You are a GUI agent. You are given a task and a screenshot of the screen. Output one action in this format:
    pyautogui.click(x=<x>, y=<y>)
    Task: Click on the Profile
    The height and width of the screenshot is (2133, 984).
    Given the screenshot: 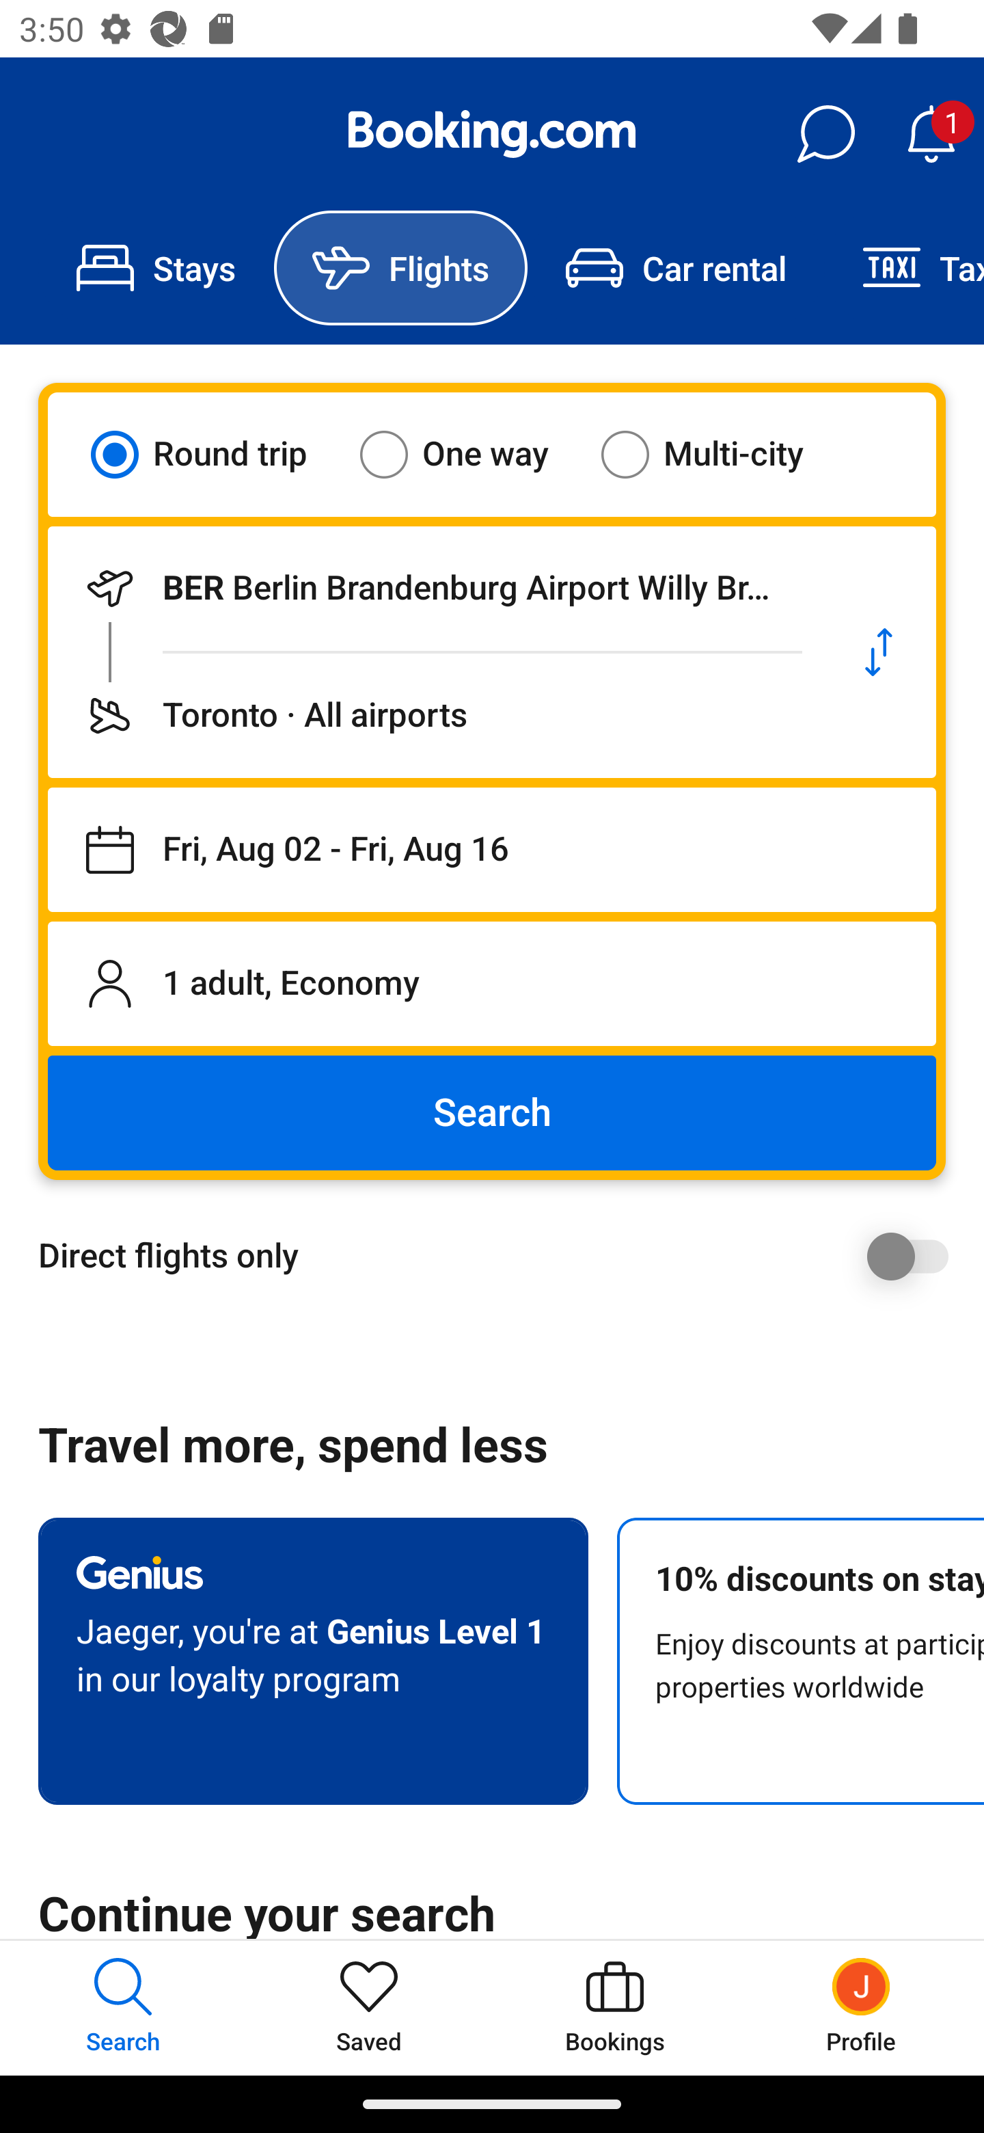 What is the action you would take?
    pyautogui.click(x=861, y=2007)
    